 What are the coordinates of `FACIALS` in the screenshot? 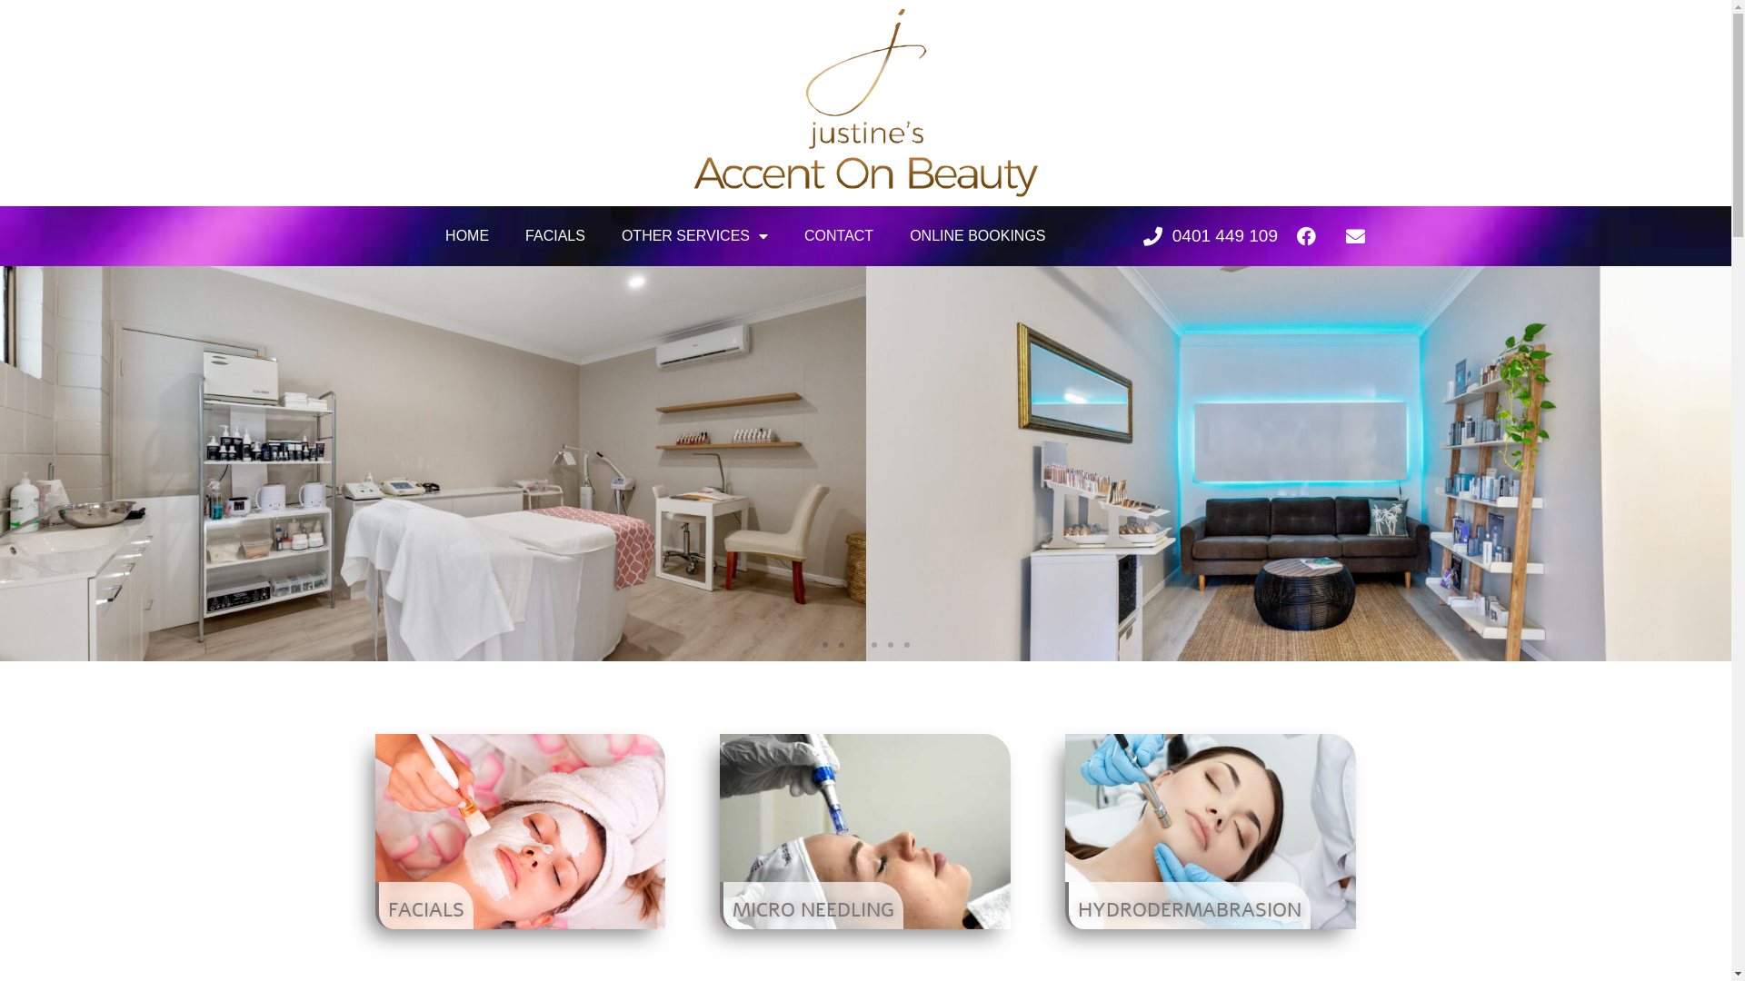 It's located at (424, 906).